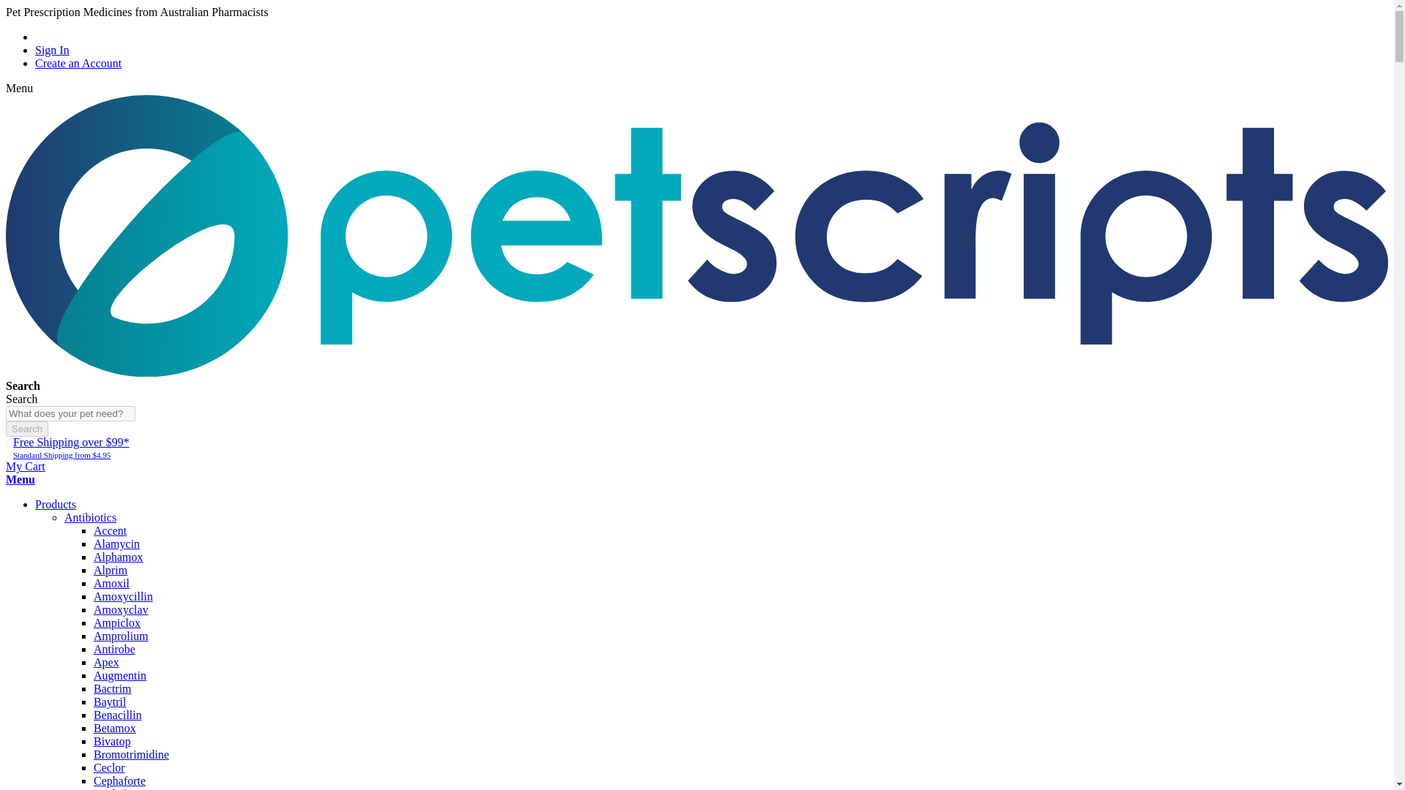 This screenshot has width=1405, height=790. What do you see at coordinates (20, 479) in the screenshot?
I see `Menu` at bounding box center [20, 479].